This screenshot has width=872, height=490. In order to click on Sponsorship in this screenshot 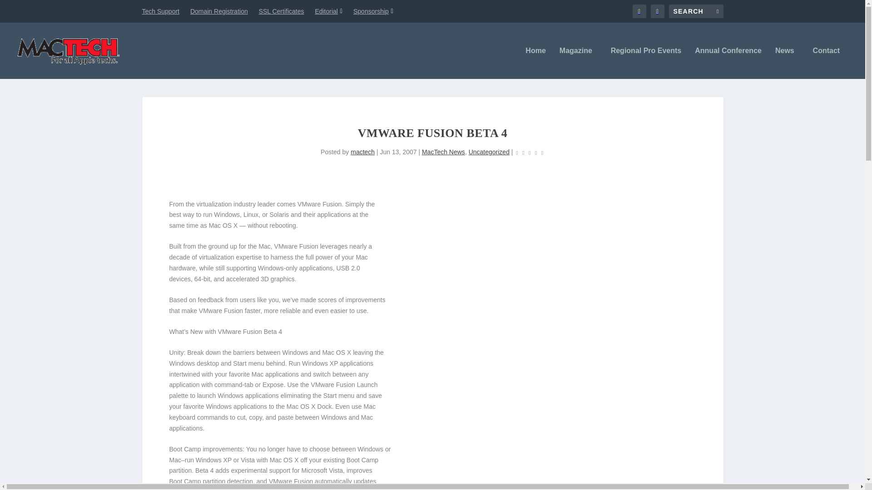, I will do `click(373, 11)`.